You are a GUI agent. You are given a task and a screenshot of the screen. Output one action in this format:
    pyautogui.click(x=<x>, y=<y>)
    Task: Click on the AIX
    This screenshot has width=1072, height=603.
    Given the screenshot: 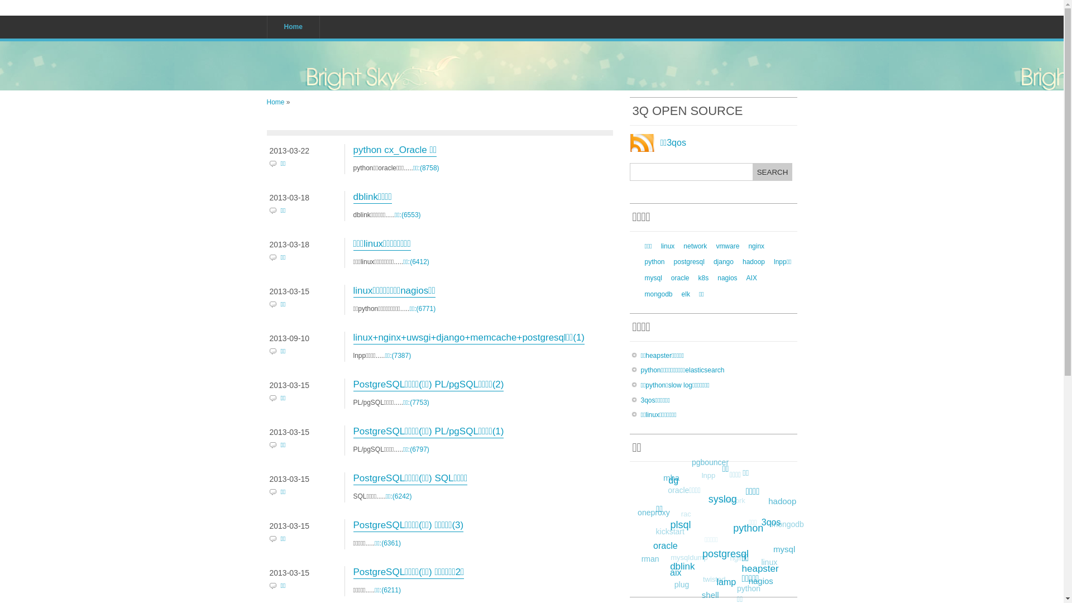 What is the action you would take?
    pyautogui.click(x=752, y=278)
    